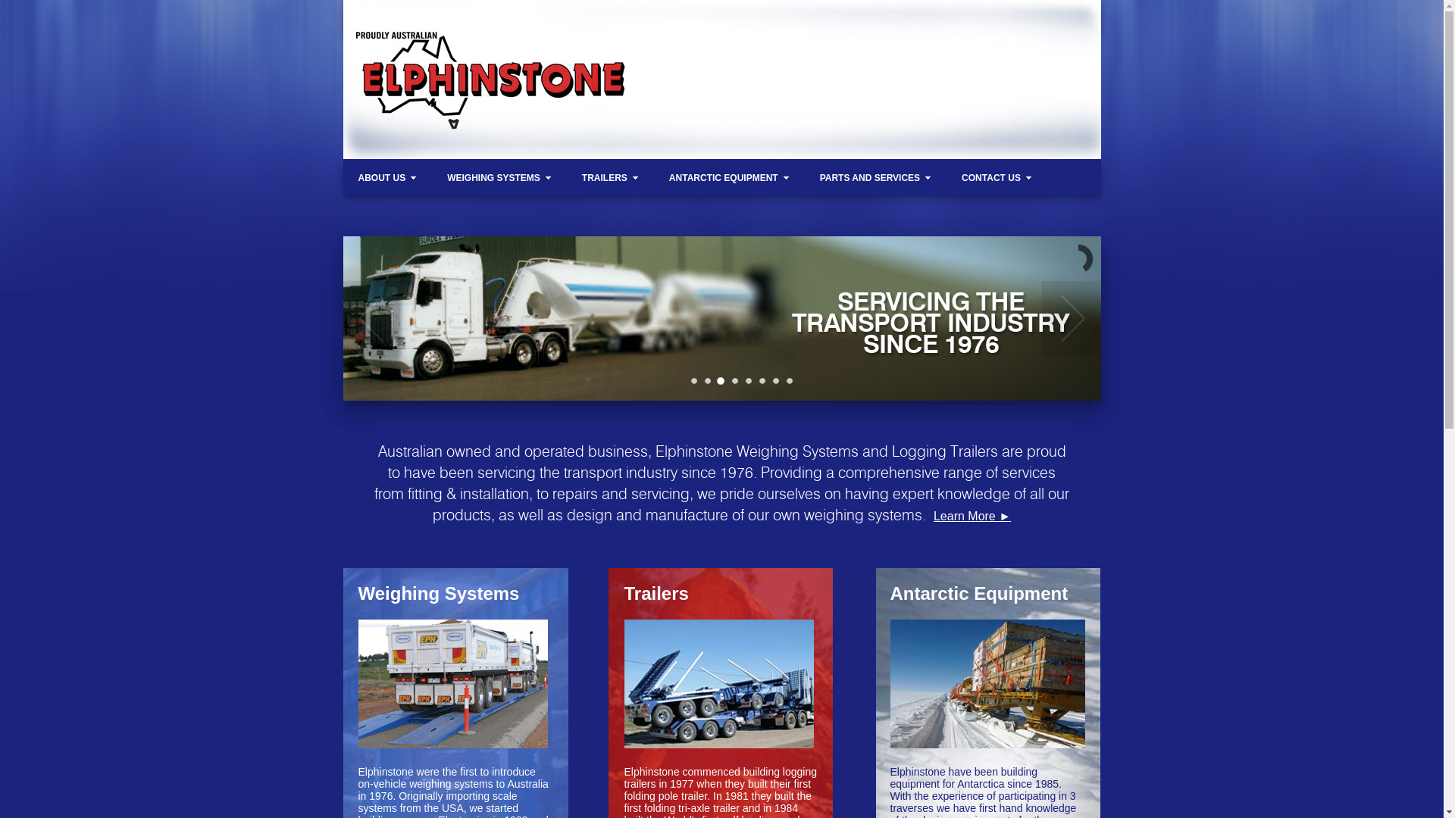  I want to click on ABOUT US, so click(387, 17).